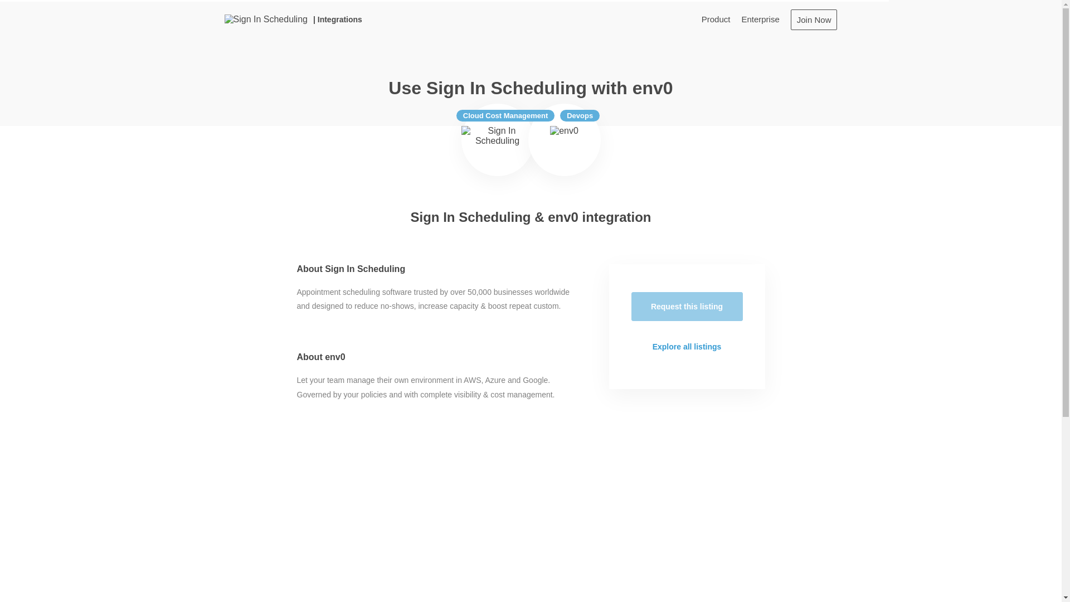 The height and width of the screenshot is (602, 1070). What do you see at coordinates (760, 19) in the screenshot?
I see `Enterprise` at bounding box center [760, 19].